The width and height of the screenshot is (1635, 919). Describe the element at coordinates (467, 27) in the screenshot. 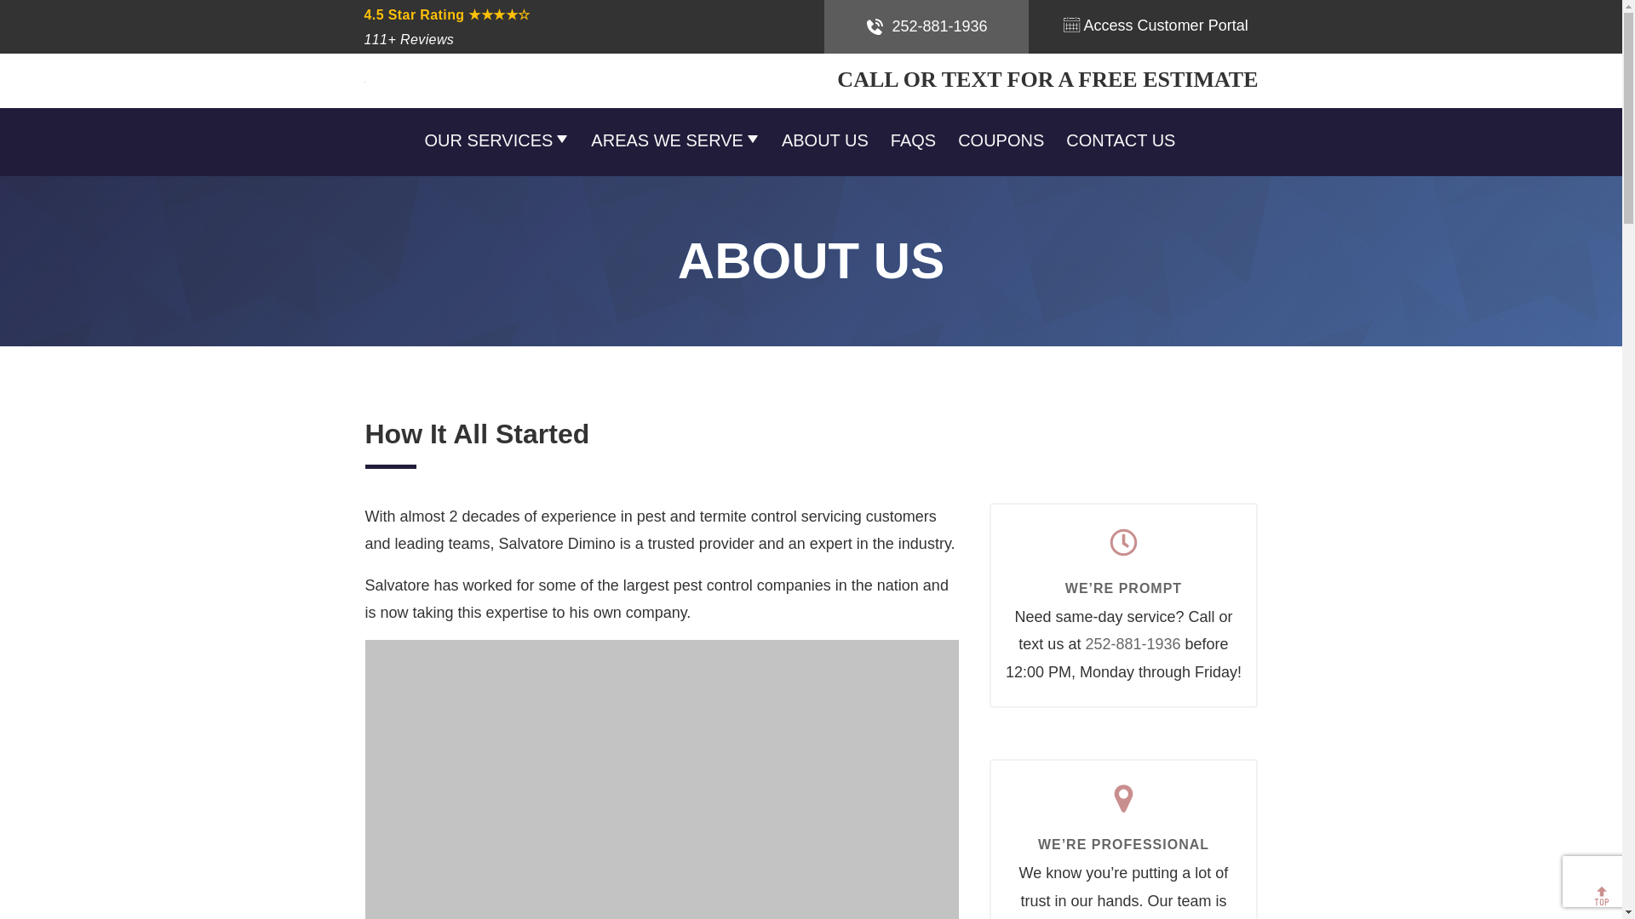

I see `Star Rating` at that location.